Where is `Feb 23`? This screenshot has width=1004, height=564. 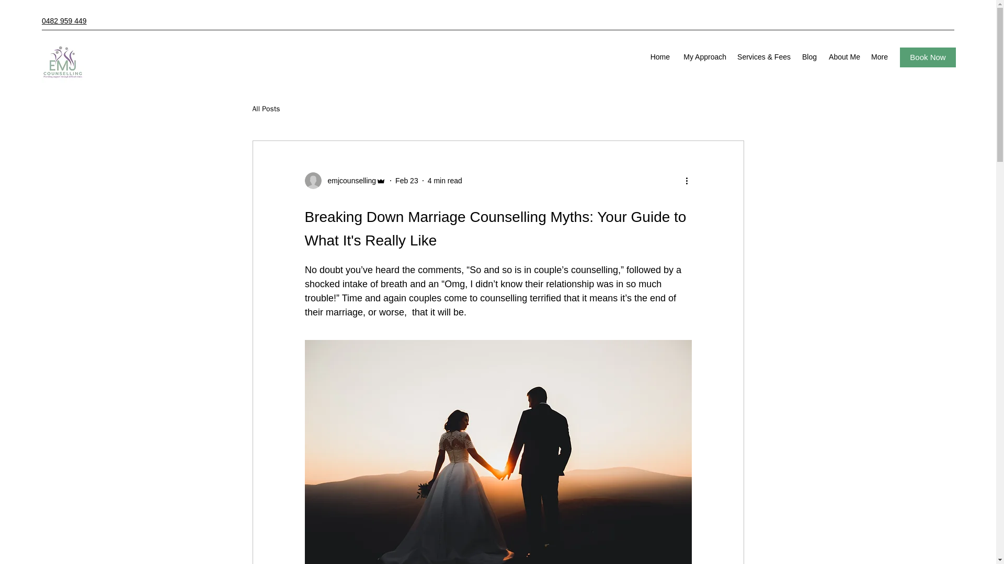 Feb 23 is located at coordinates (407, 181).